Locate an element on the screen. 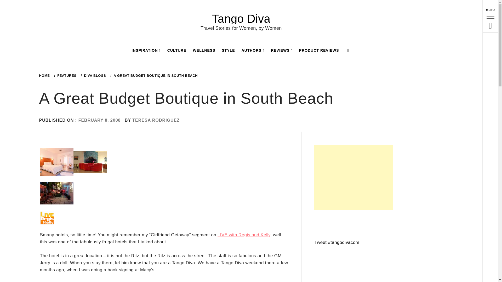  AUTHORS is located at coordinates (253, 50).